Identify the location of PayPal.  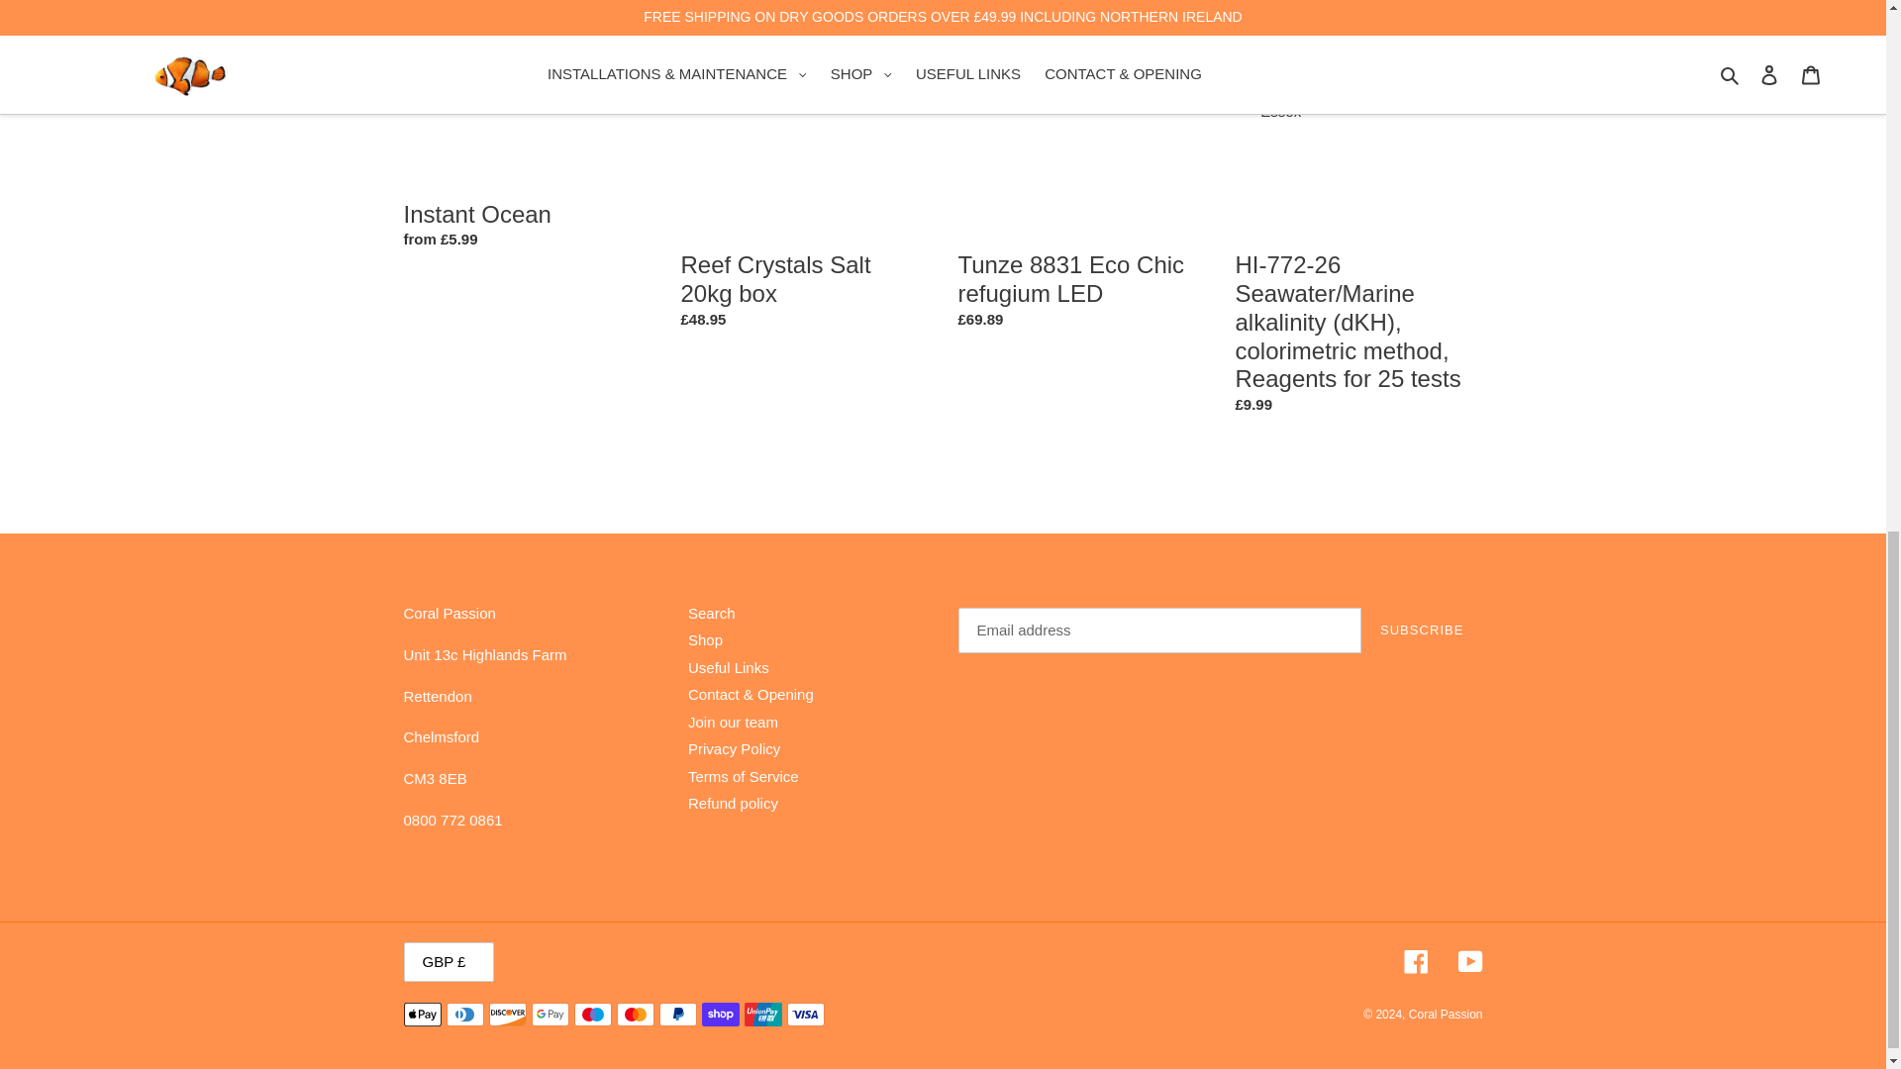
(678, 1014).